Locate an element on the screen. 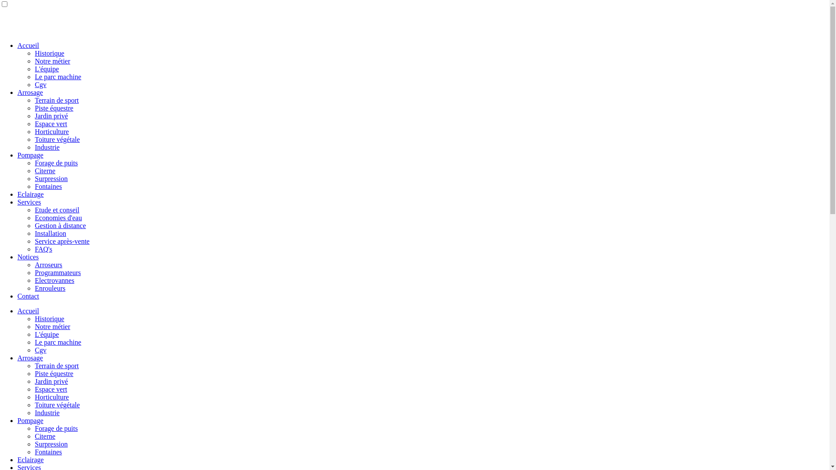 This screenshot has width=836, height=470. Installation is located at coordinates (51, 233).